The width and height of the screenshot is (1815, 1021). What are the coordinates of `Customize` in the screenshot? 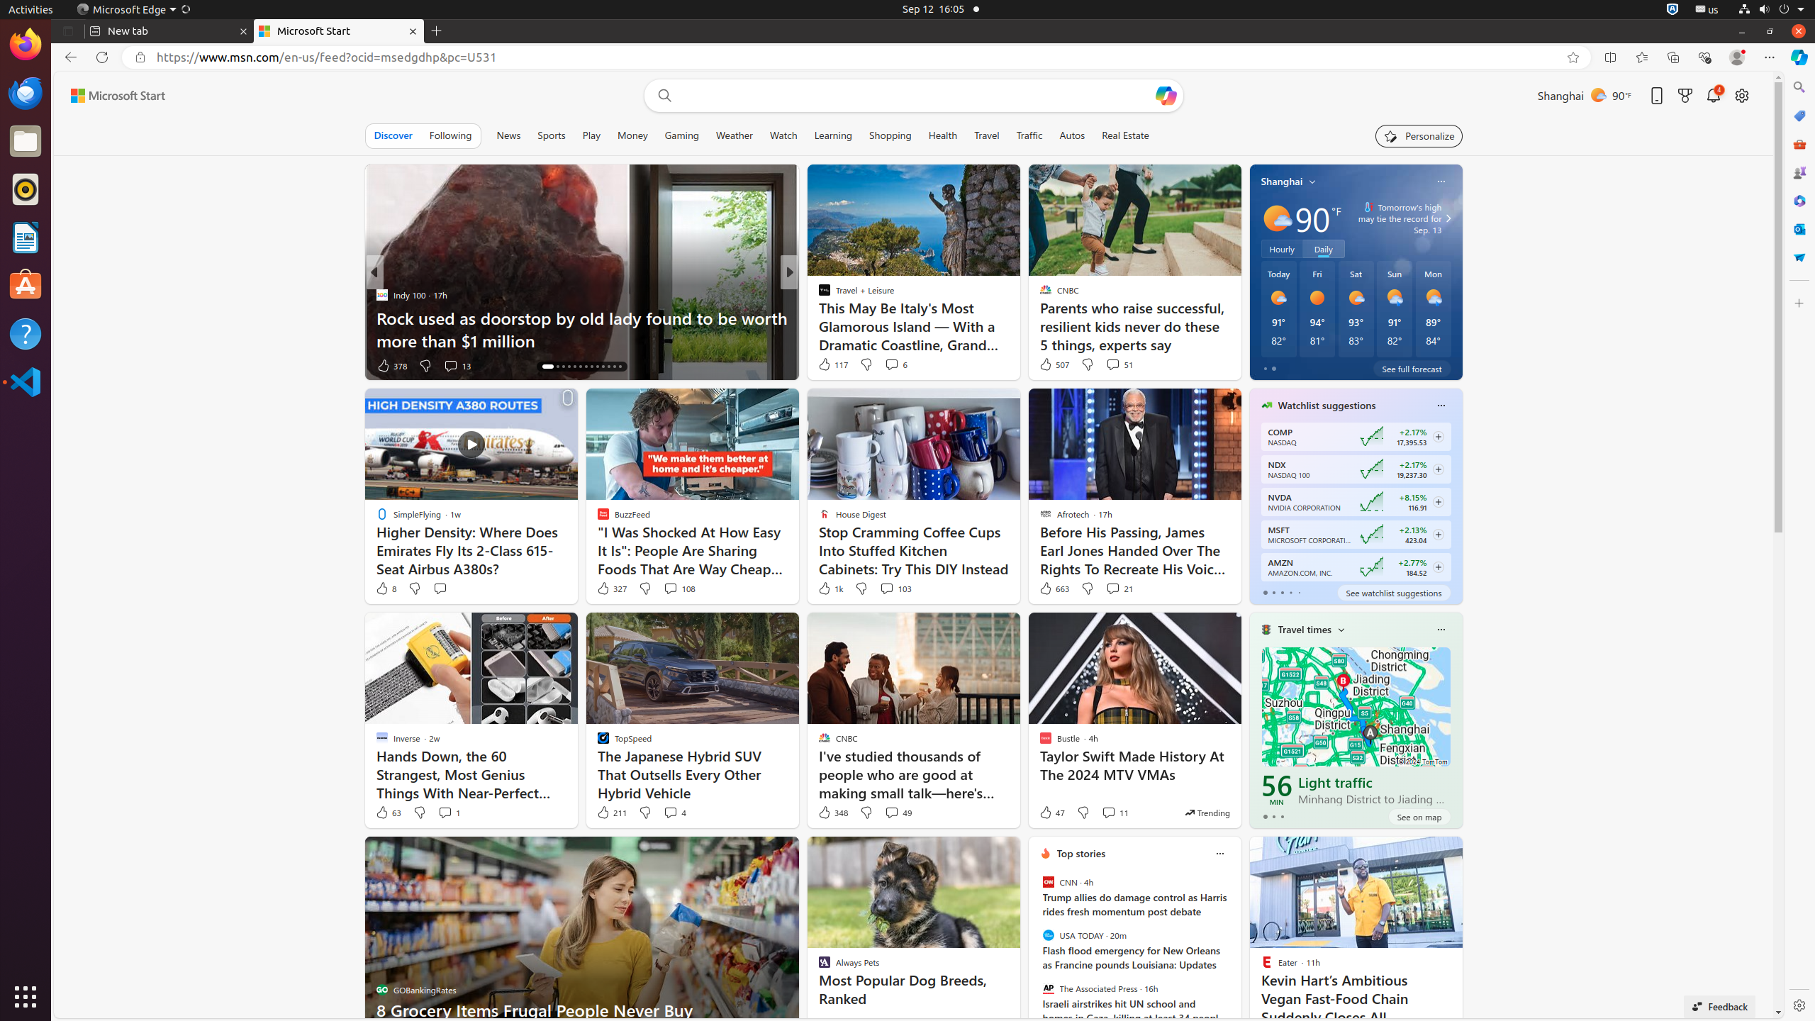 It's located at (1799, 303).